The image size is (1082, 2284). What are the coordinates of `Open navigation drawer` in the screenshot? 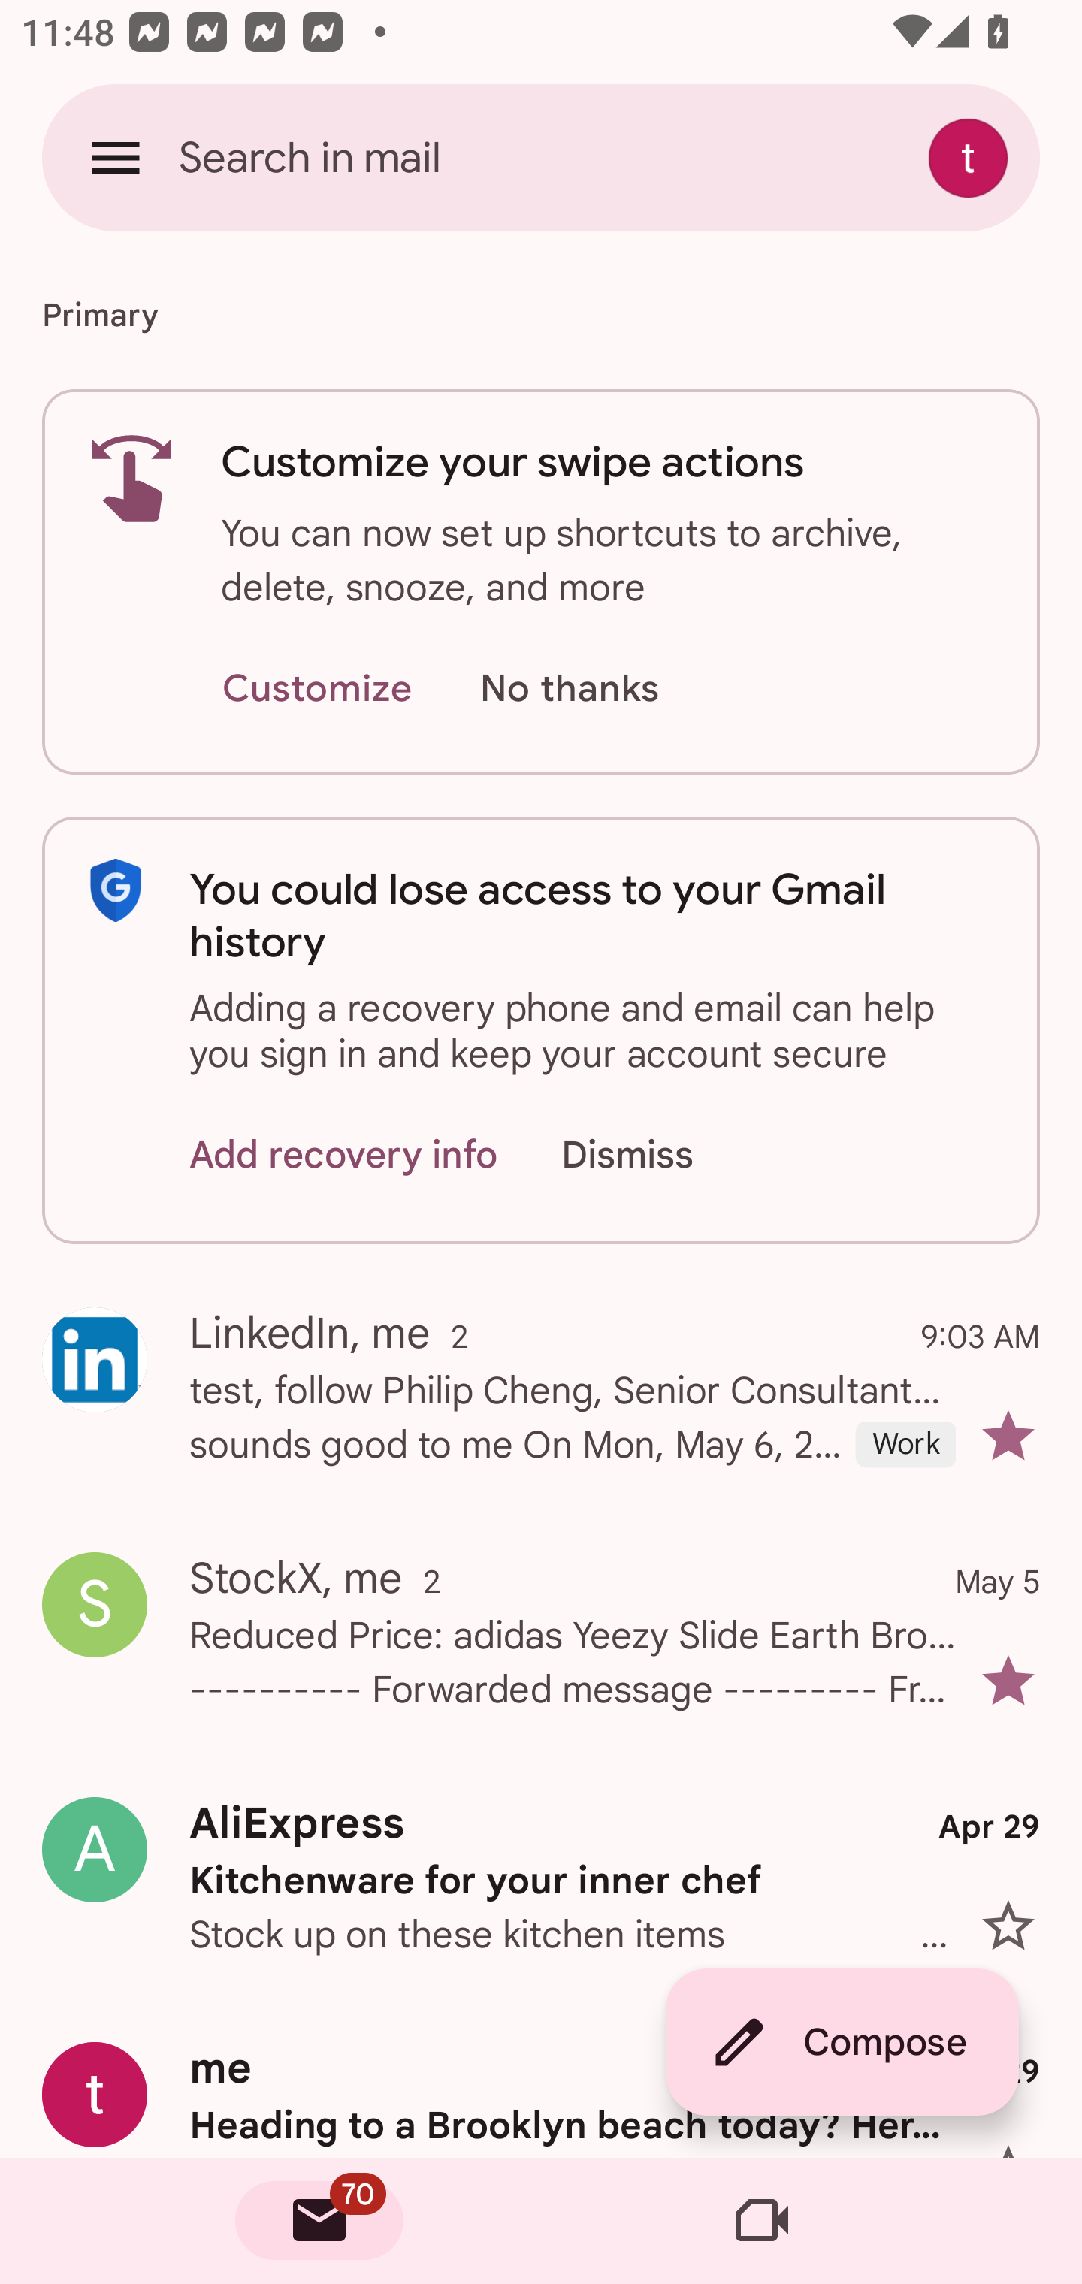 It's located at (116, 157).